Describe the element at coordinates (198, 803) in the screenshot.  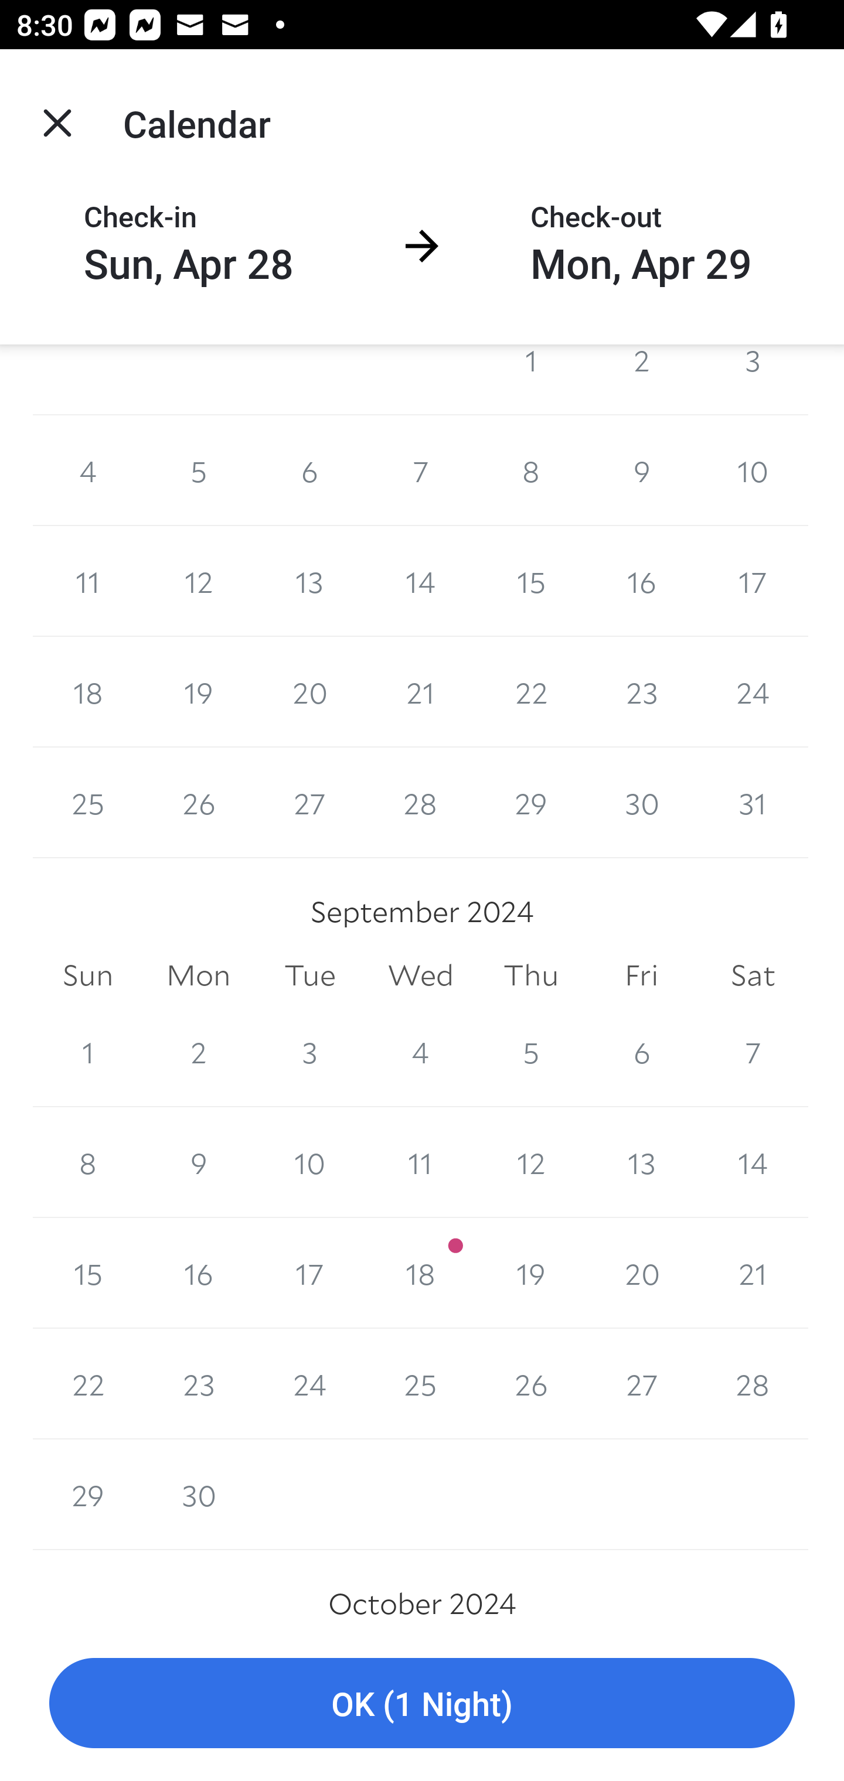
I see `26 26 August 2024` at that location.